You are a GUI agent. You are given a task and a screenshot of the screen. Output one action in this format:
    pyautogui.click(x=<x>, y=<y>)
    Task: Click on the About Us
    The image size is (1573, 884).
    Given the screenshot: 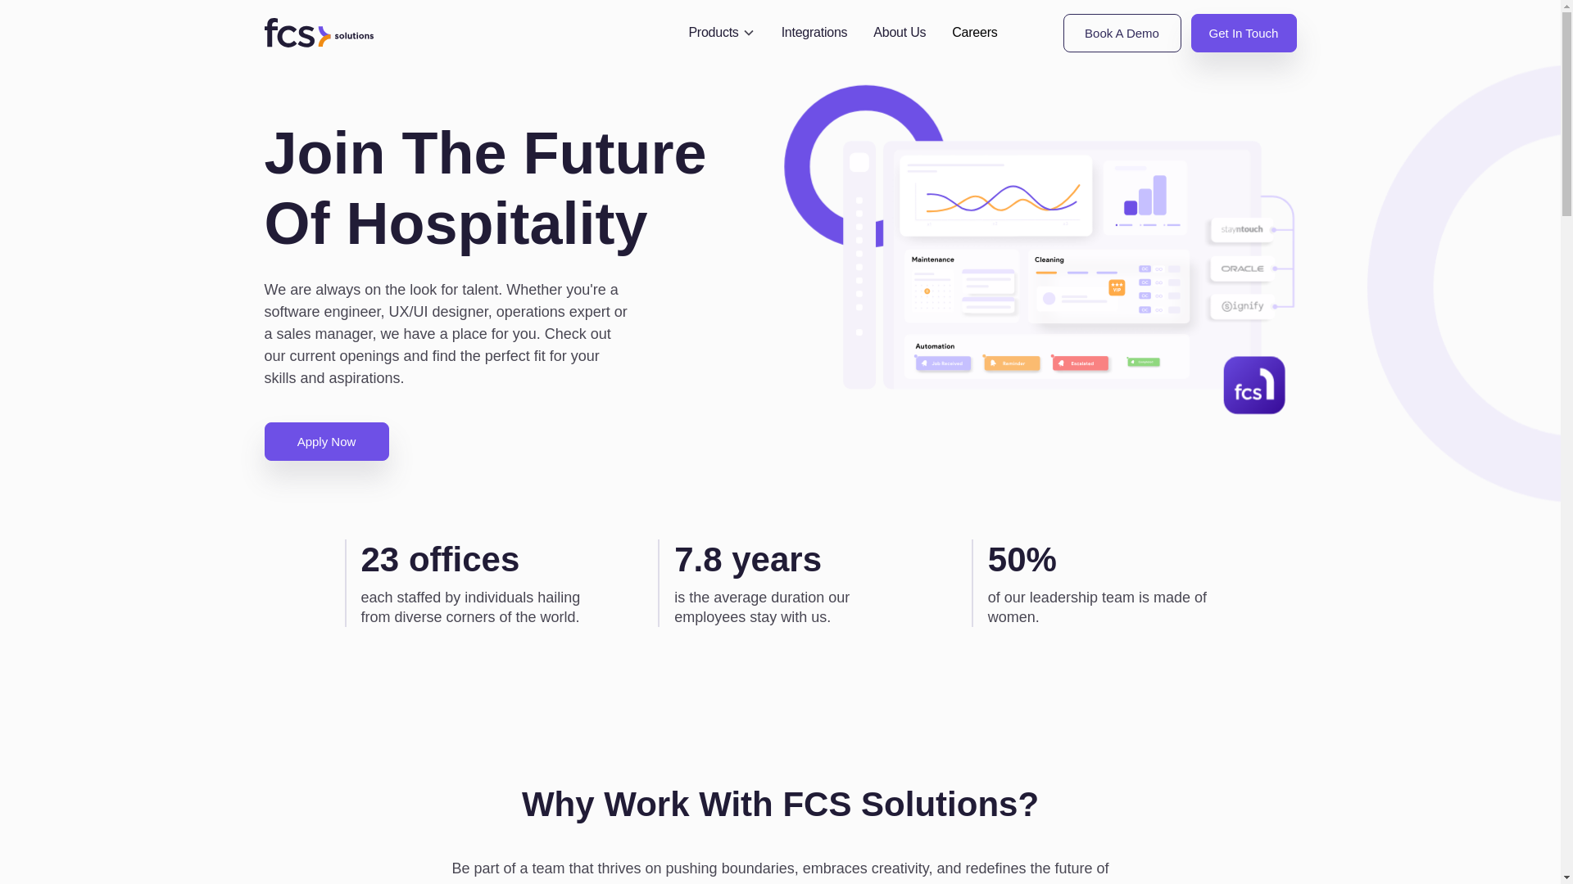 What is the action you would take?
    pyautogui.click(x=900, y=33)
    